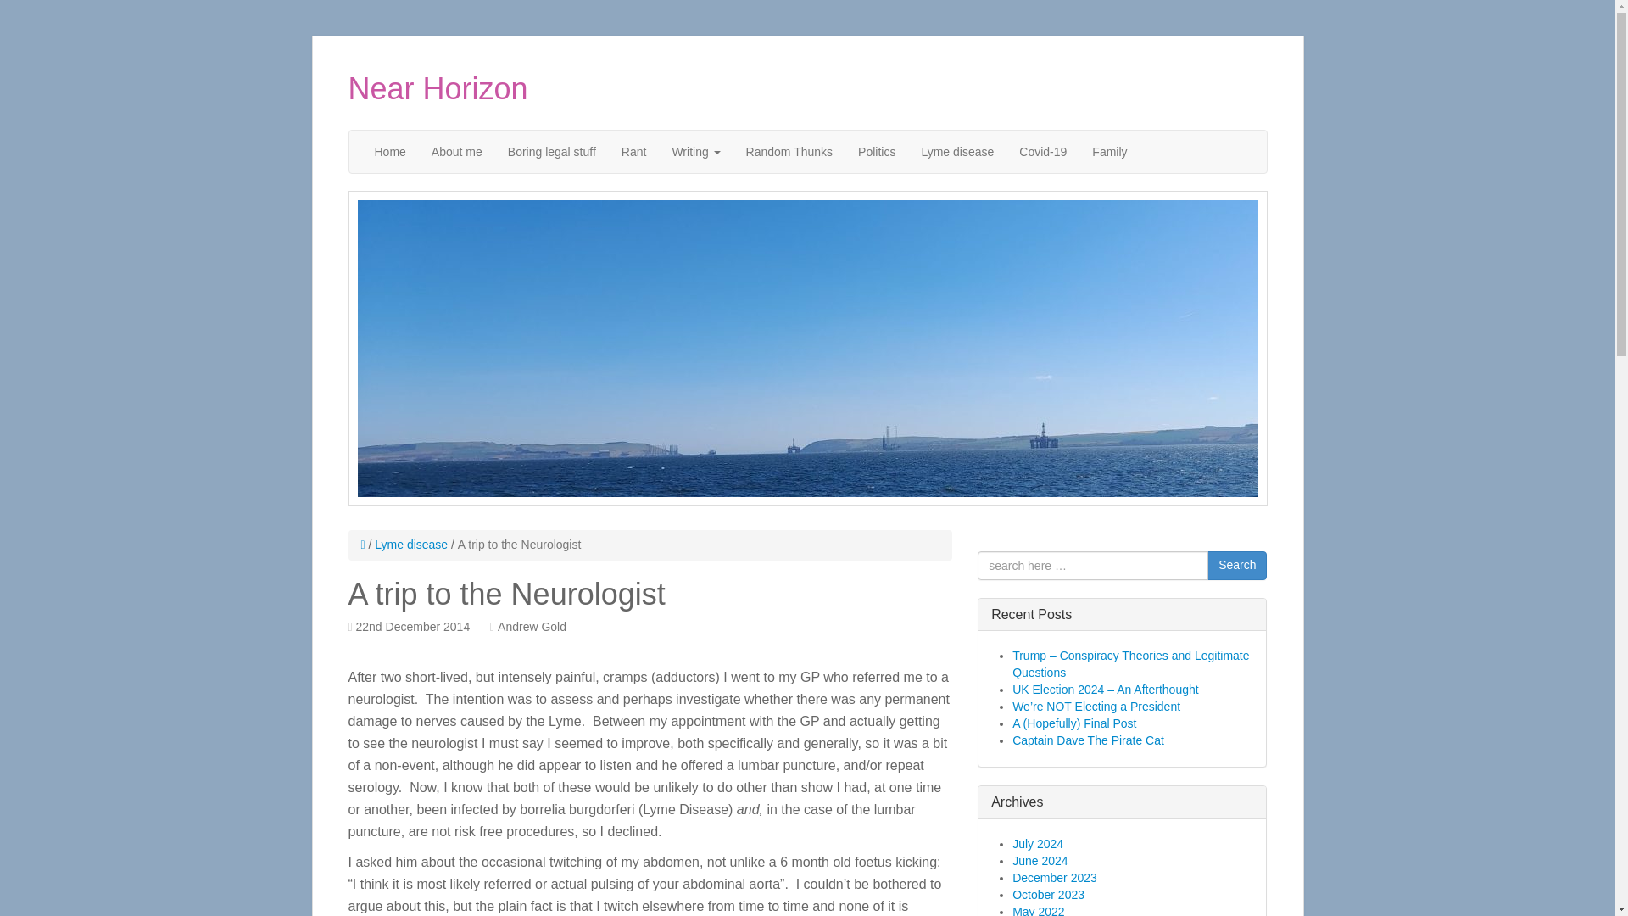  Describe the element at coordinates (634, 152) in the screenshot. I see `Rant` at that location.